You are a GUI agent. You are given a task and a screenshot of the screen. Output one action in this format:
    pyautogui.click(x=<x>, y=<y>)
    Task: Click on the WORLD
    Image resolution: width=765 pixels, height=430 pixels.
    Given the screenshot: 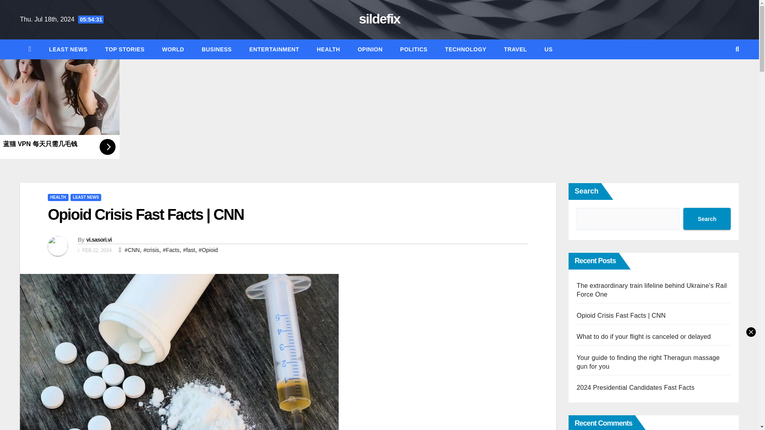 What is the action you would take?
    pyautogui.click(x=173, y=49)
    